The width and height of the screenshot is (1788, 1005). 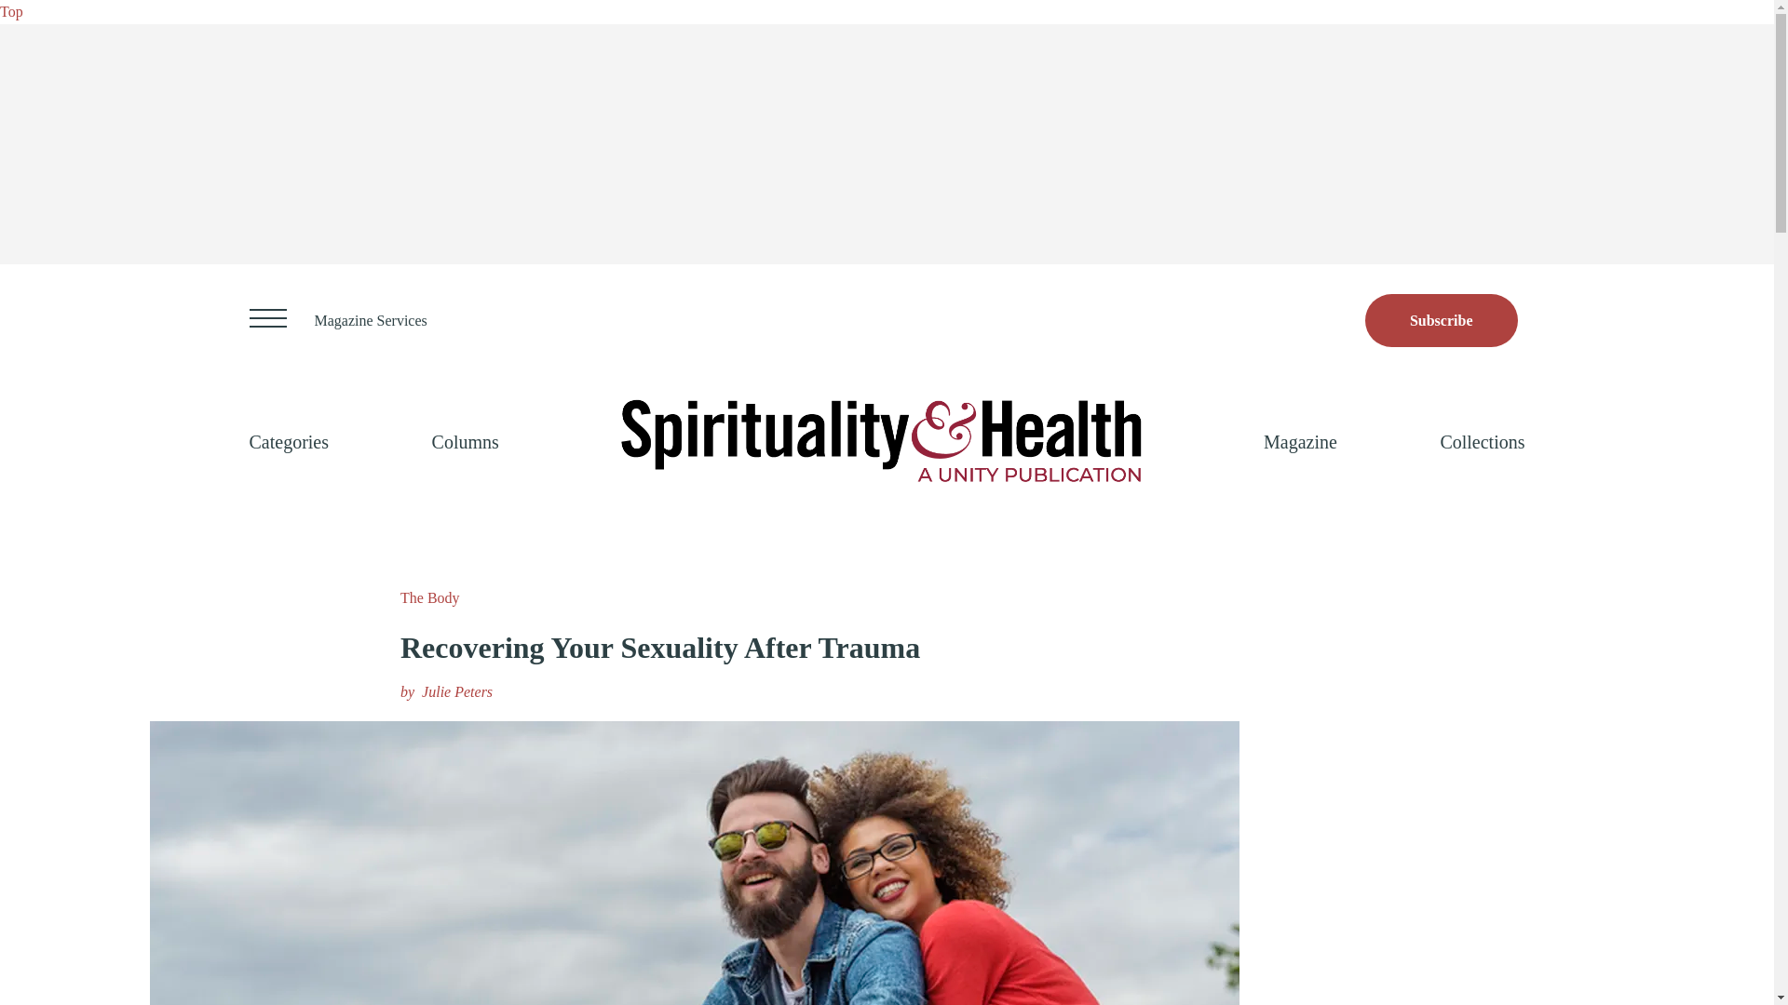 I want to click on Subscribe, so click(x=1442, y=320).